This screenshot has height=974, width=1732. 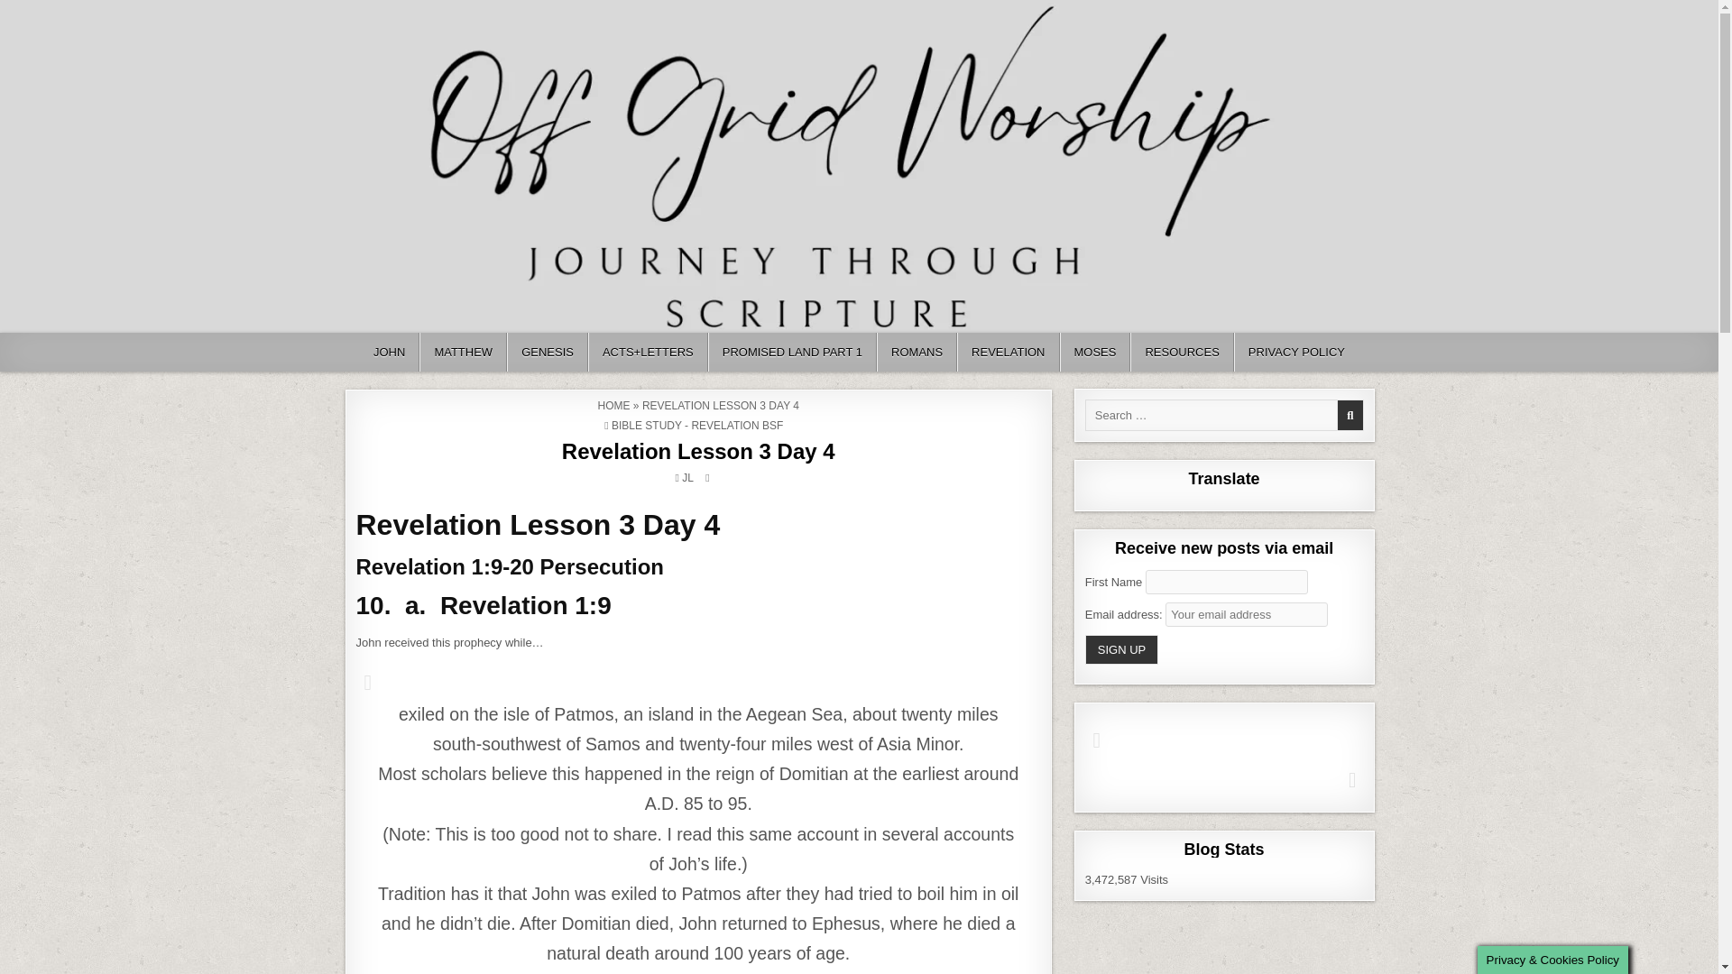 I want to click on MATTHEW, so click(x=463, y=352).